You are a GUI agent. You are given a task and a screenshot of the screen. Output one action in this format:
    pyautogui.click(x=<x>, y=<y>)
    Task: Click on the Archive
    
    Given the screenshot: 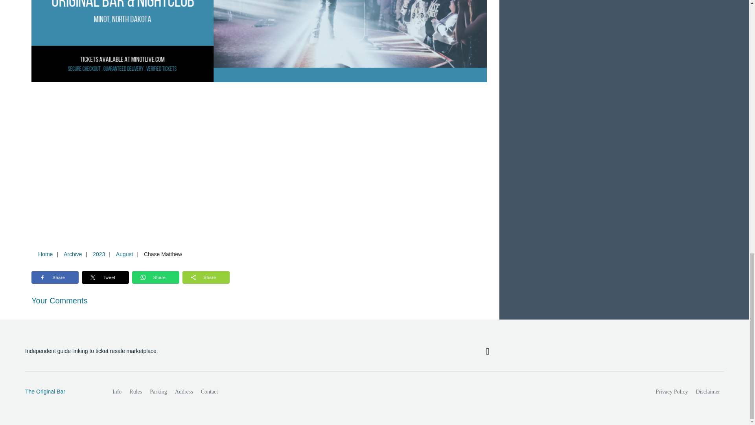 What is the action you would take?
    pyautogui.click(x=72, y=254)
    